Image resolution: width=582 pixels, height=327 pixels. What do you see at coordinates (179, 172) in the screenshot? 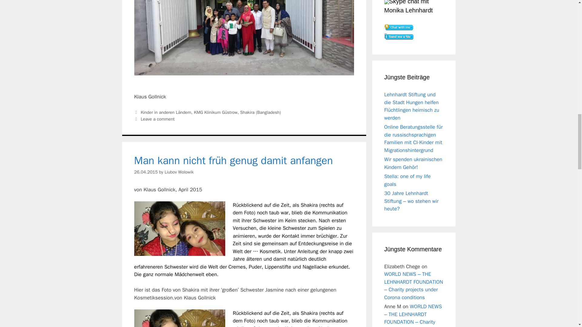
I see `Liubov Wolowik` at bounding box center [179, 172].